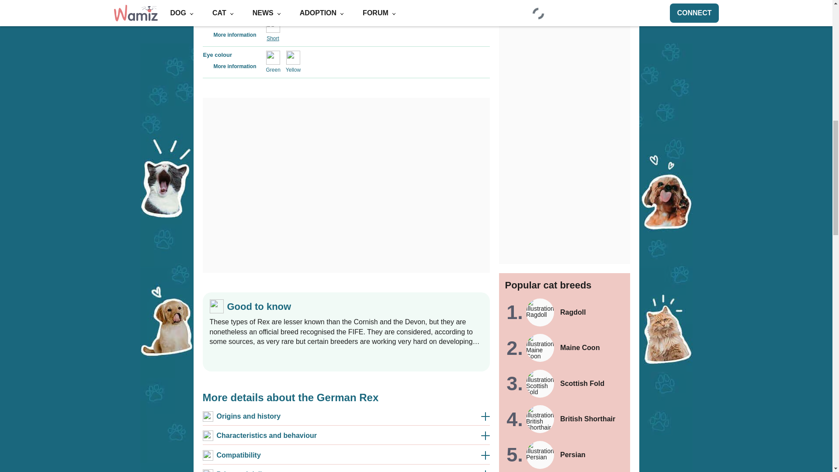  What do you see at coordinates (565, 128) in the screenshot?
I see `See all cat breeds` at bounding box center [565, 128].